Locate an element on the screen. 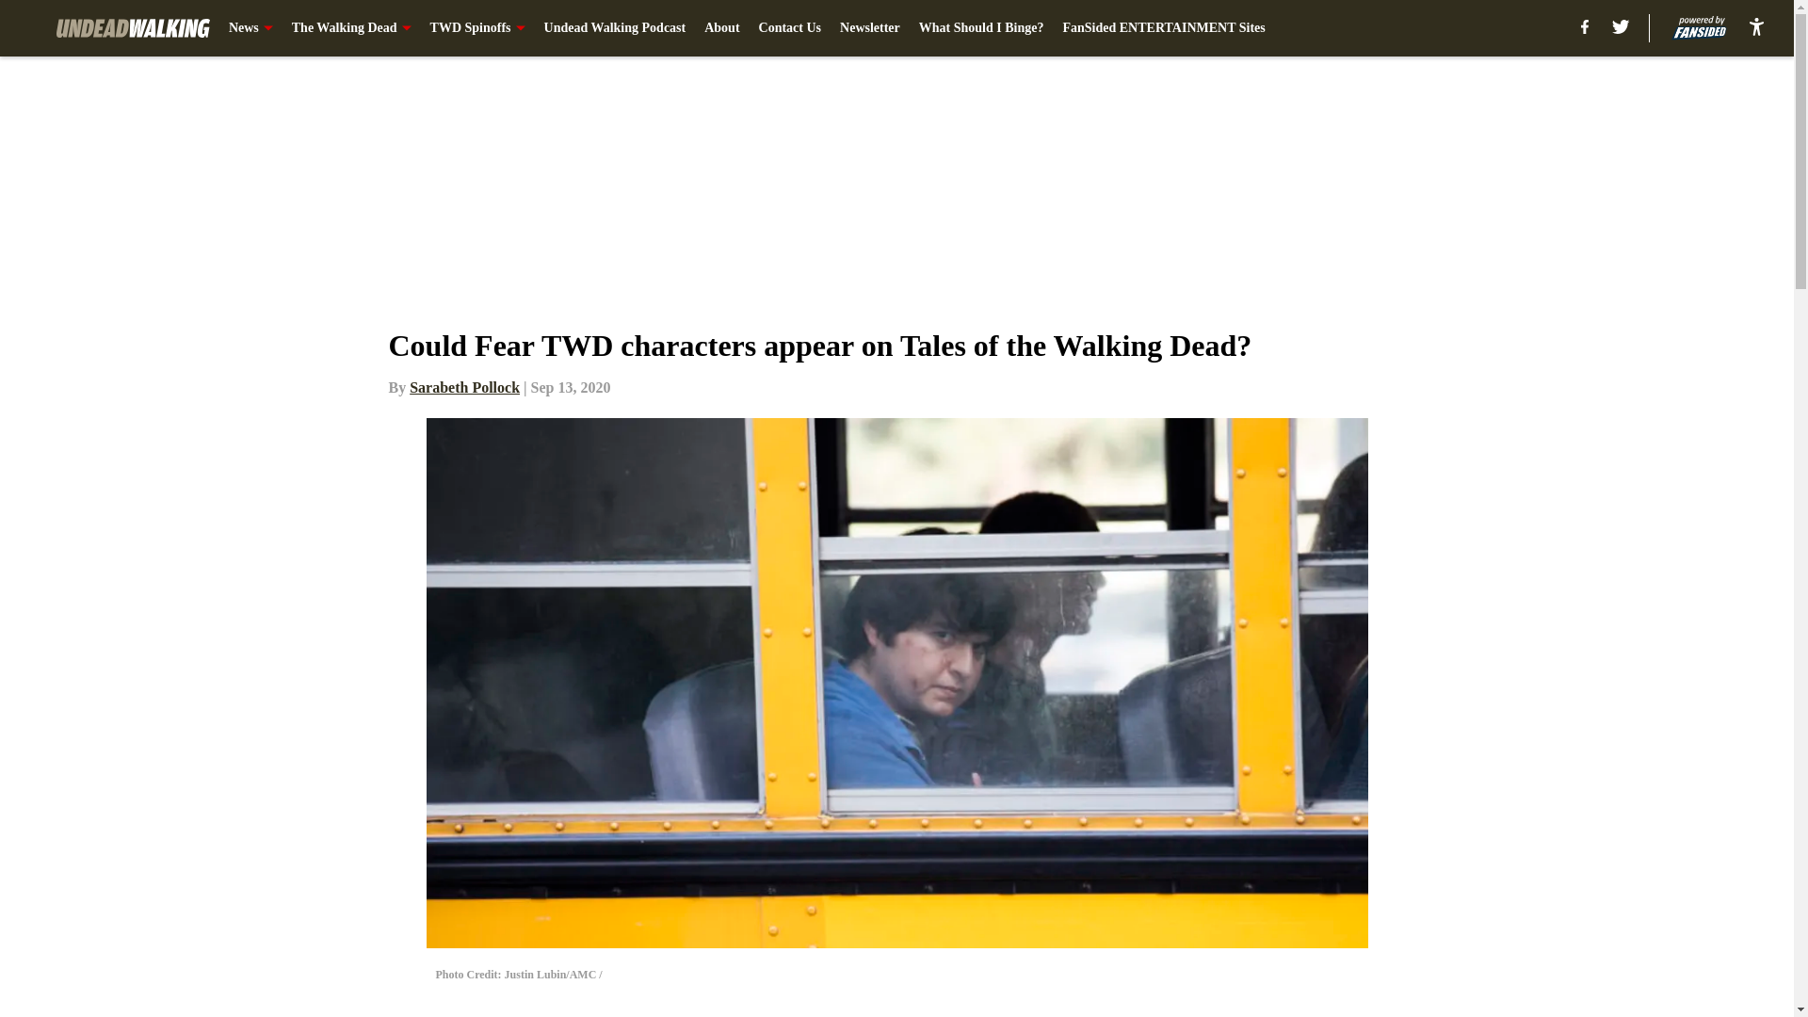  What Should I Binge? is located at coordinates (981, 28).